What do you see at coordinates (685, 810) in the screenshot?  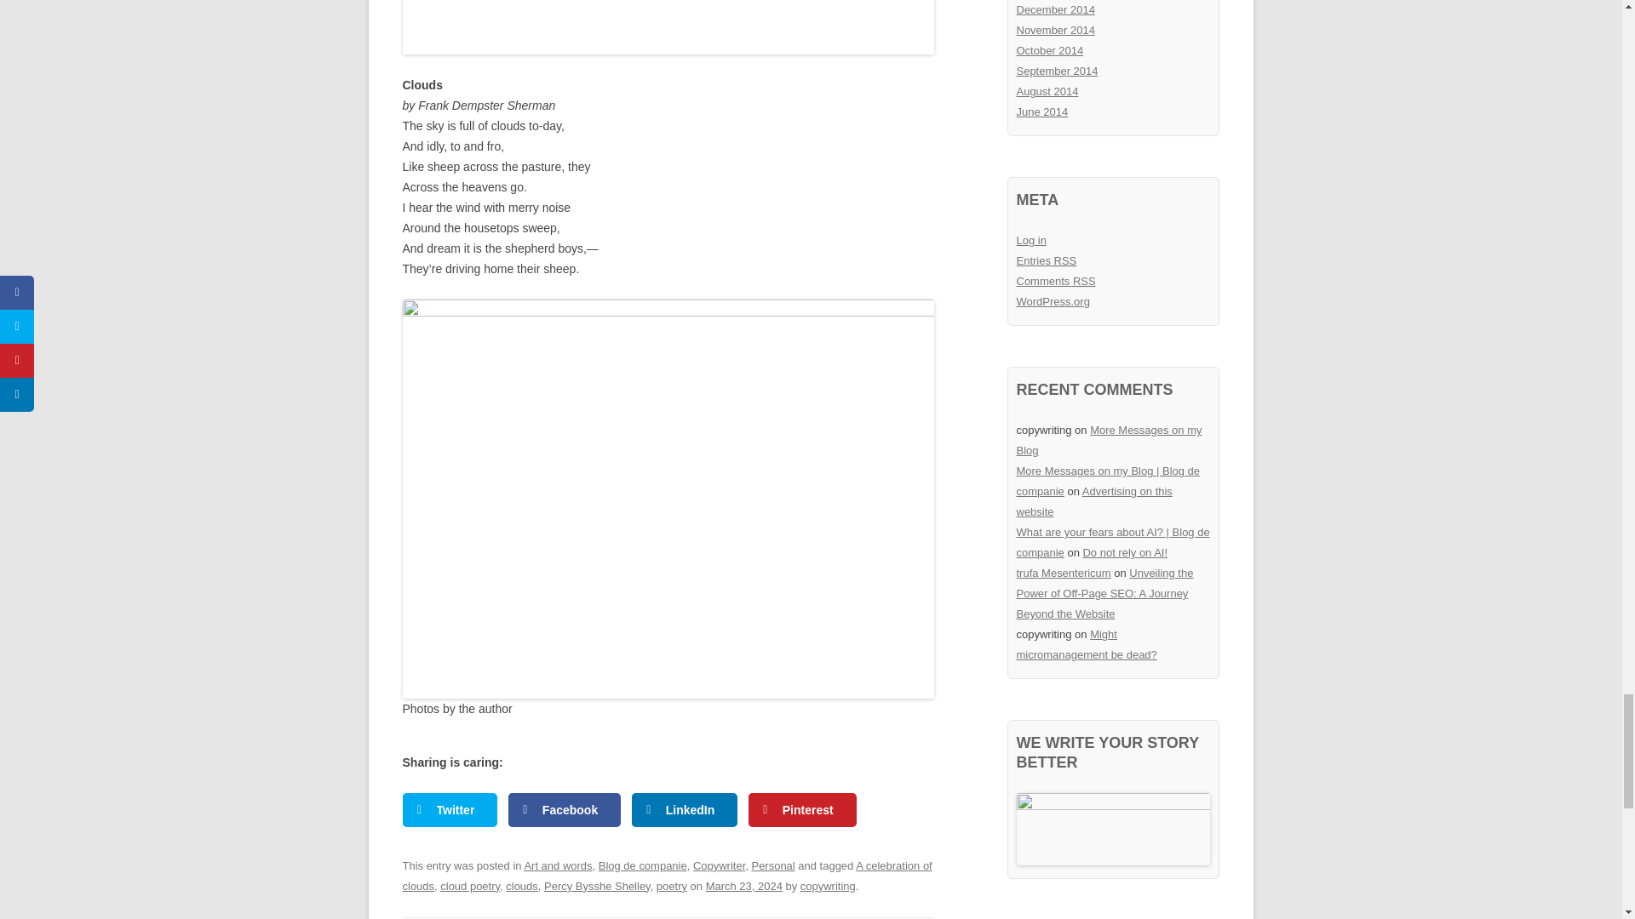 I see `LinkedIn` at bounding box center [685, 810].